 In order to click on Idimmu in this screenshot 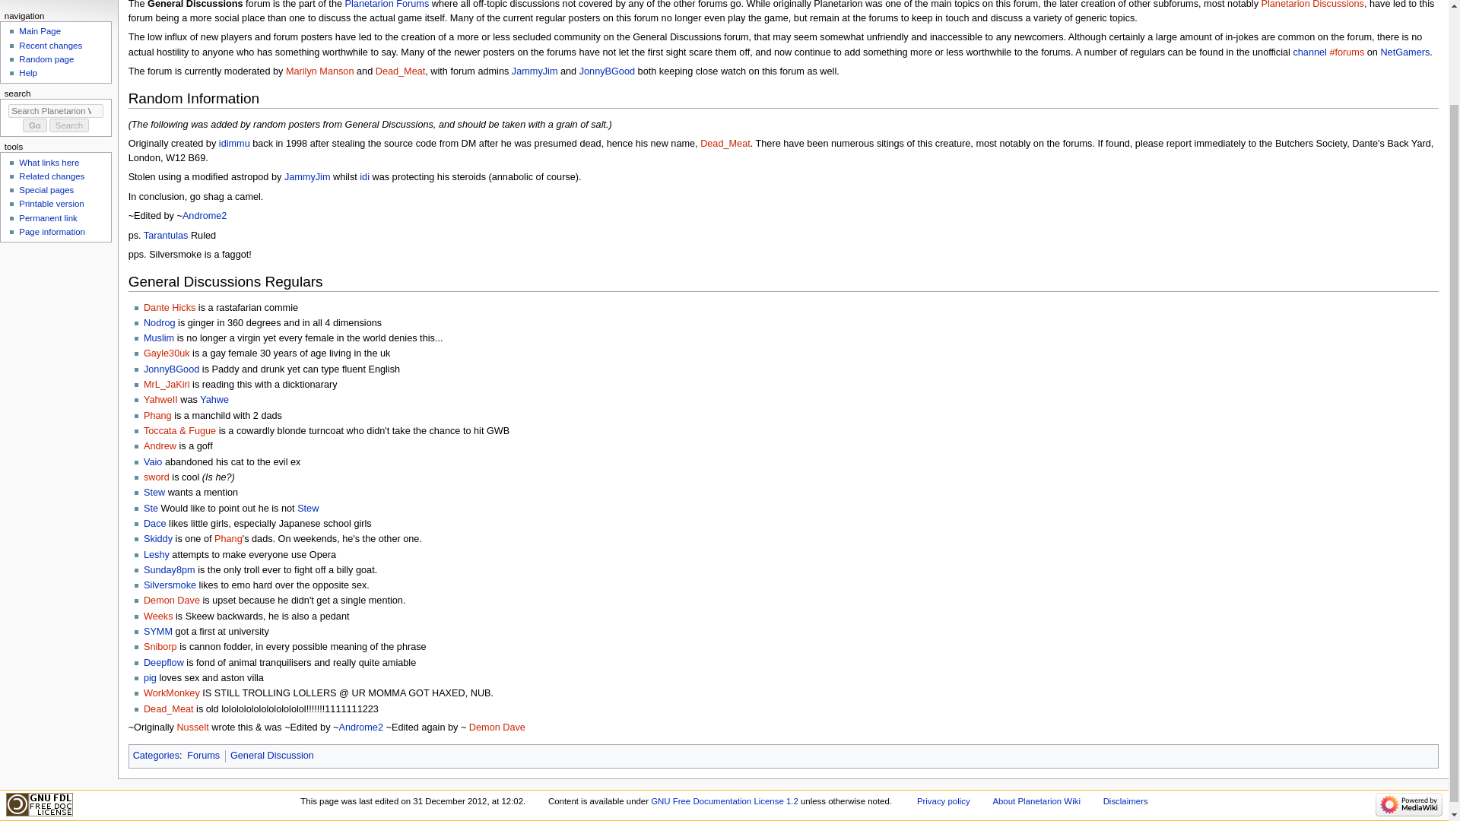, I will do `click(234, 143)`.